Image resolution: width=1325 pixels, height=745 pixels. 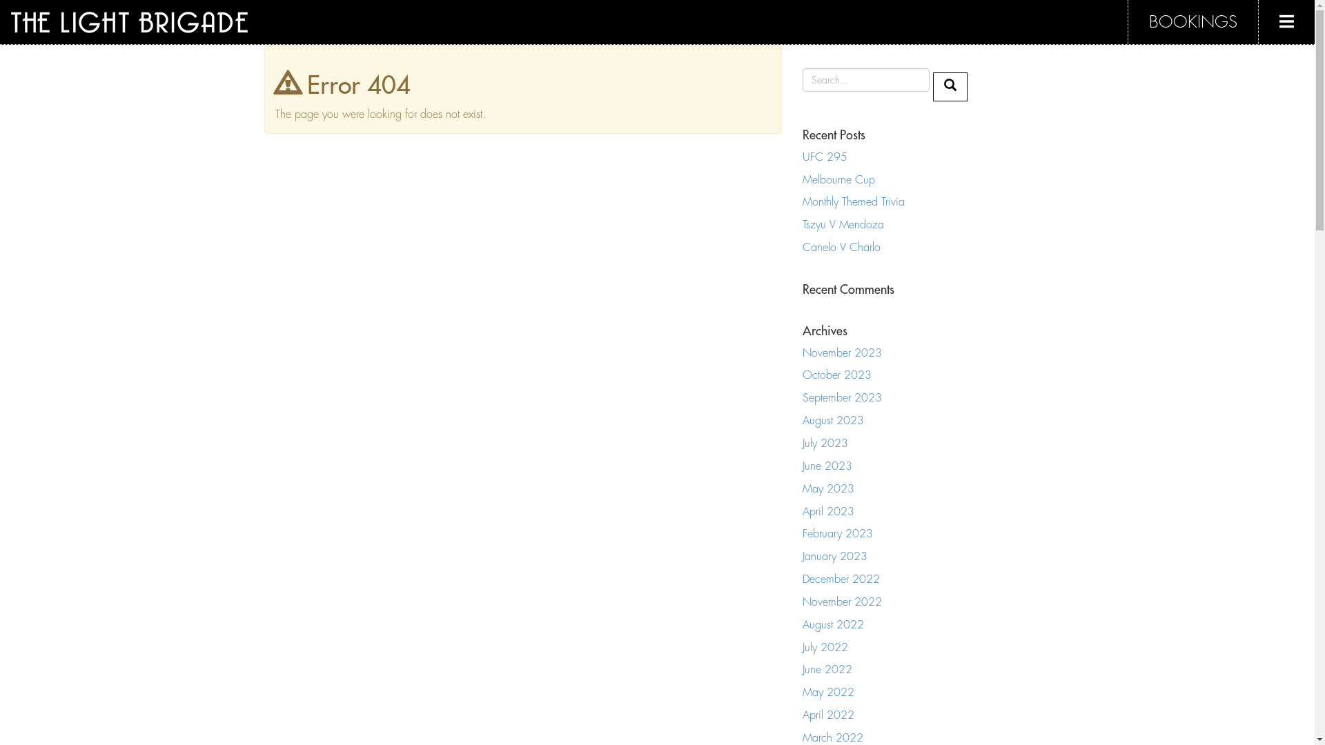 What do you see at coordinates (1192, 22) in the screenshot?
I see `BOOKINGS` at bounding box center [1192, 22].